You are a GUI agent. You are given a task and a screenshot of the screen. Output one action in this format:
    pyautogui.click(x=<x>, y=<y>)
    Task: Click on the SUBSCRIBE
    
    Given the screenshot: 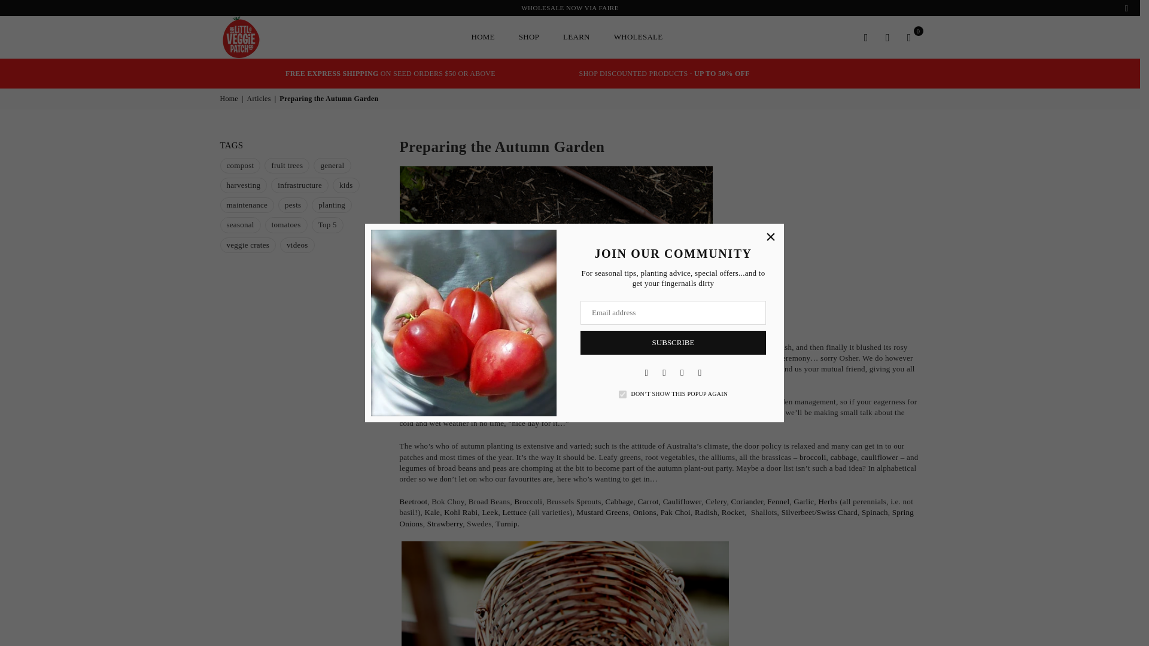 What is the action you would take?
    pyautogui.click(x=673, y=342)
    